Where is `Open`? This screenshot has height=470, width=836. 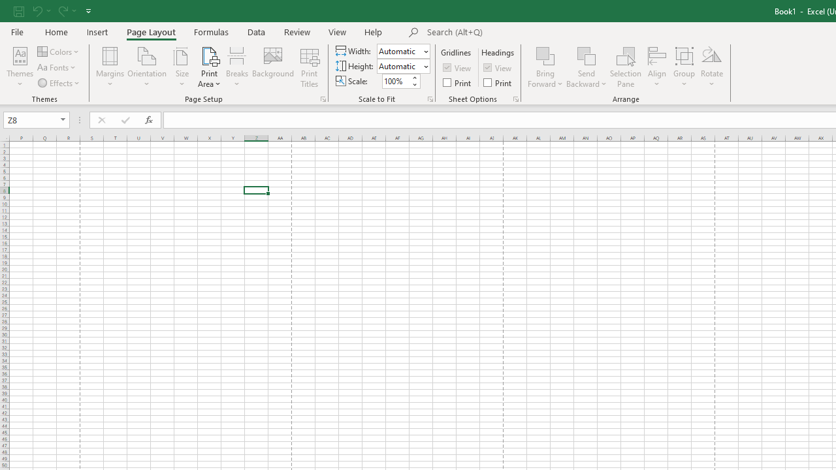
Open is located at coordinates (63, 120).